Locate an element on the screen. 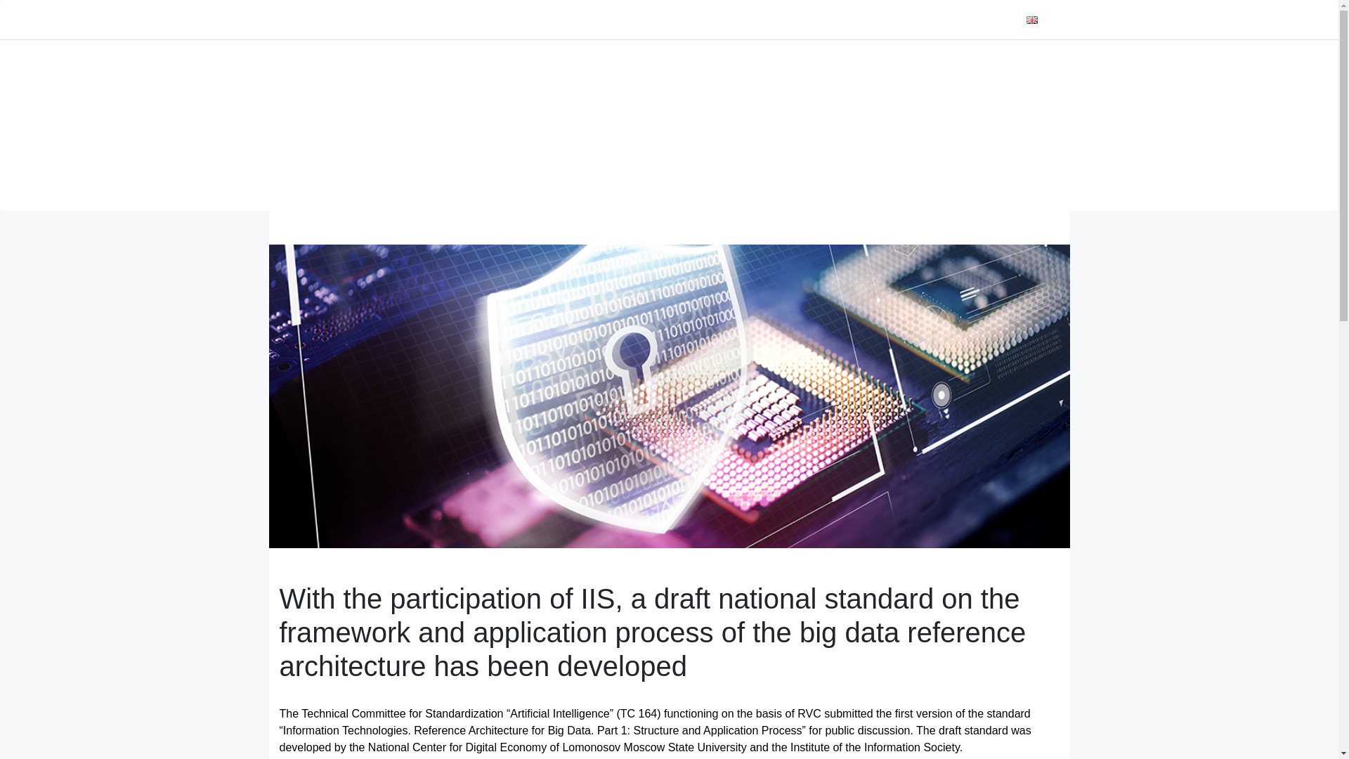 The width and height of the screenshot is (1349, 759). NEWS is located at coordinates (636, 20).